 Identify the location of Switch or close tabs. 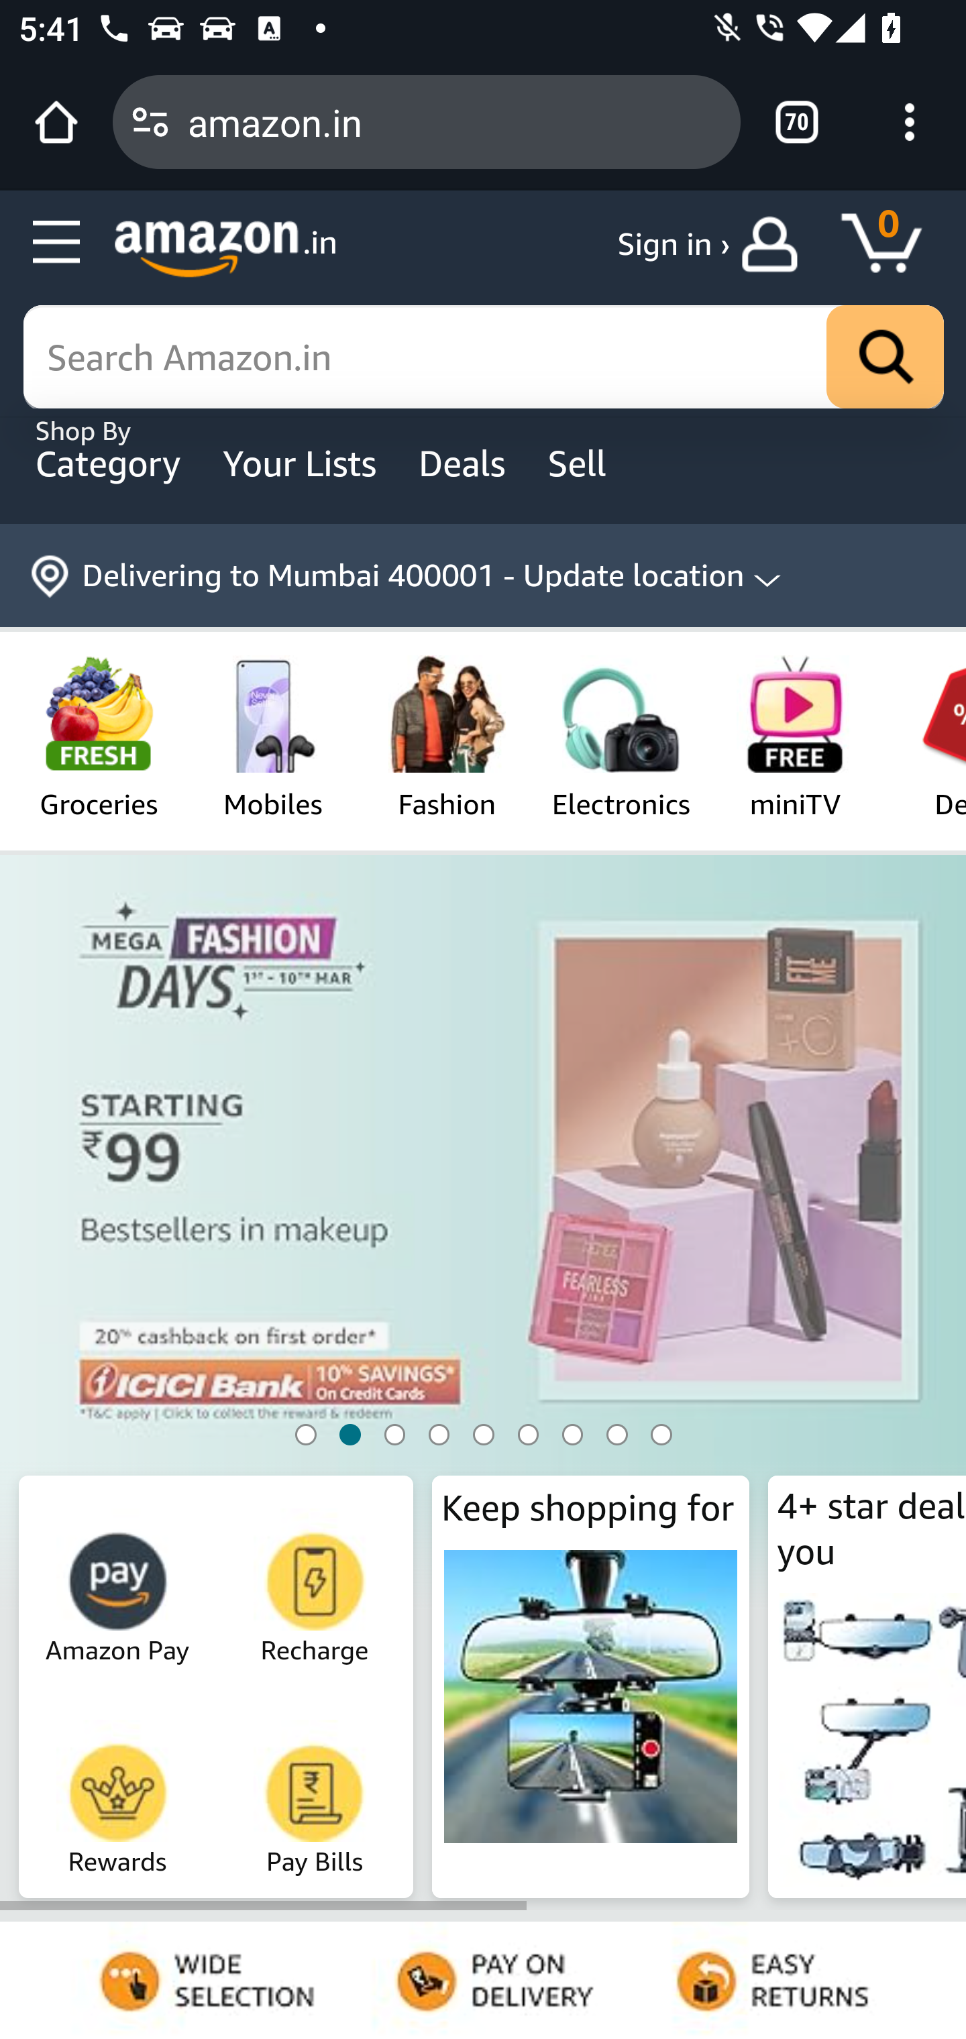
(797, 122).